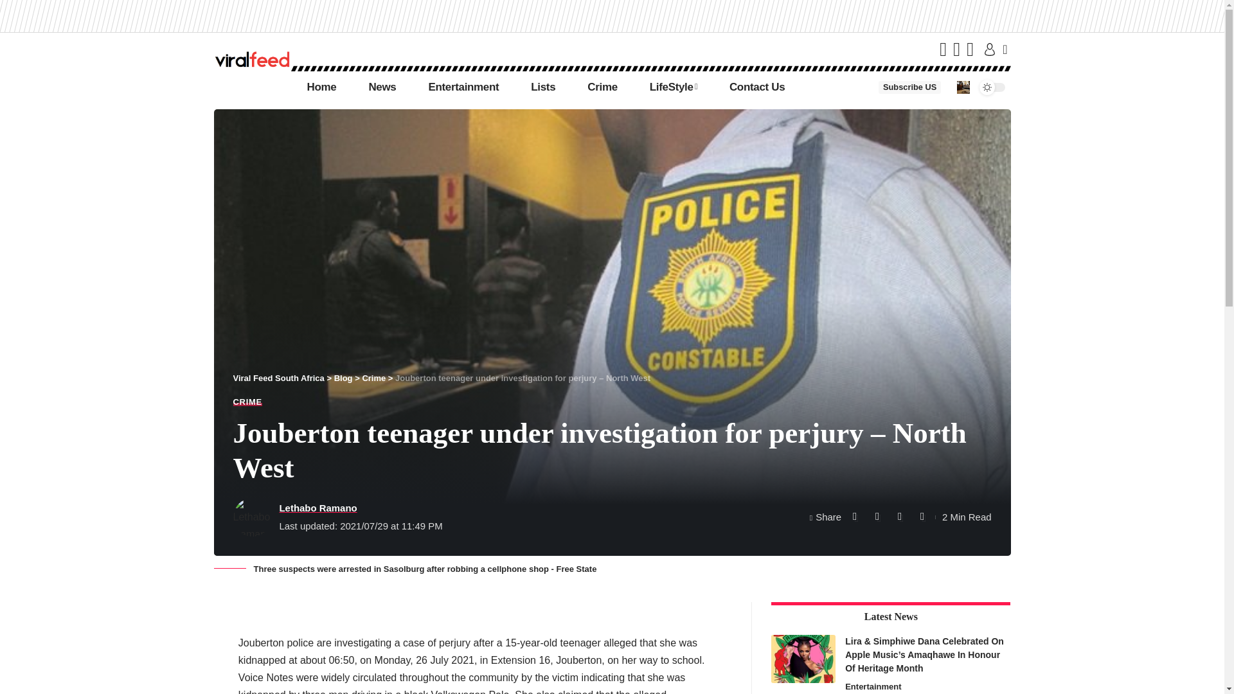 The width and height of the screenshot is (1234, 694). What do you see at coordinates (343, 378) in the screenshot?
I see `Blog` at bounding box center [343, 378].